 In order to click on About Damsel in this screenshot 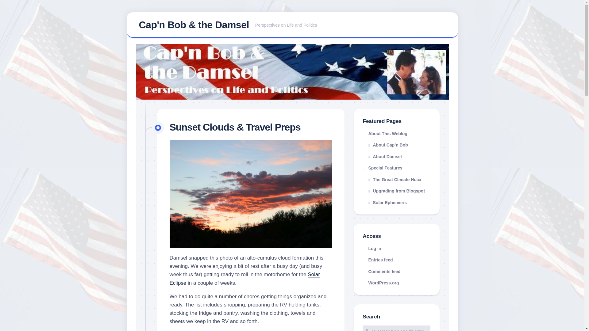, I will do `click(396, 157)`.